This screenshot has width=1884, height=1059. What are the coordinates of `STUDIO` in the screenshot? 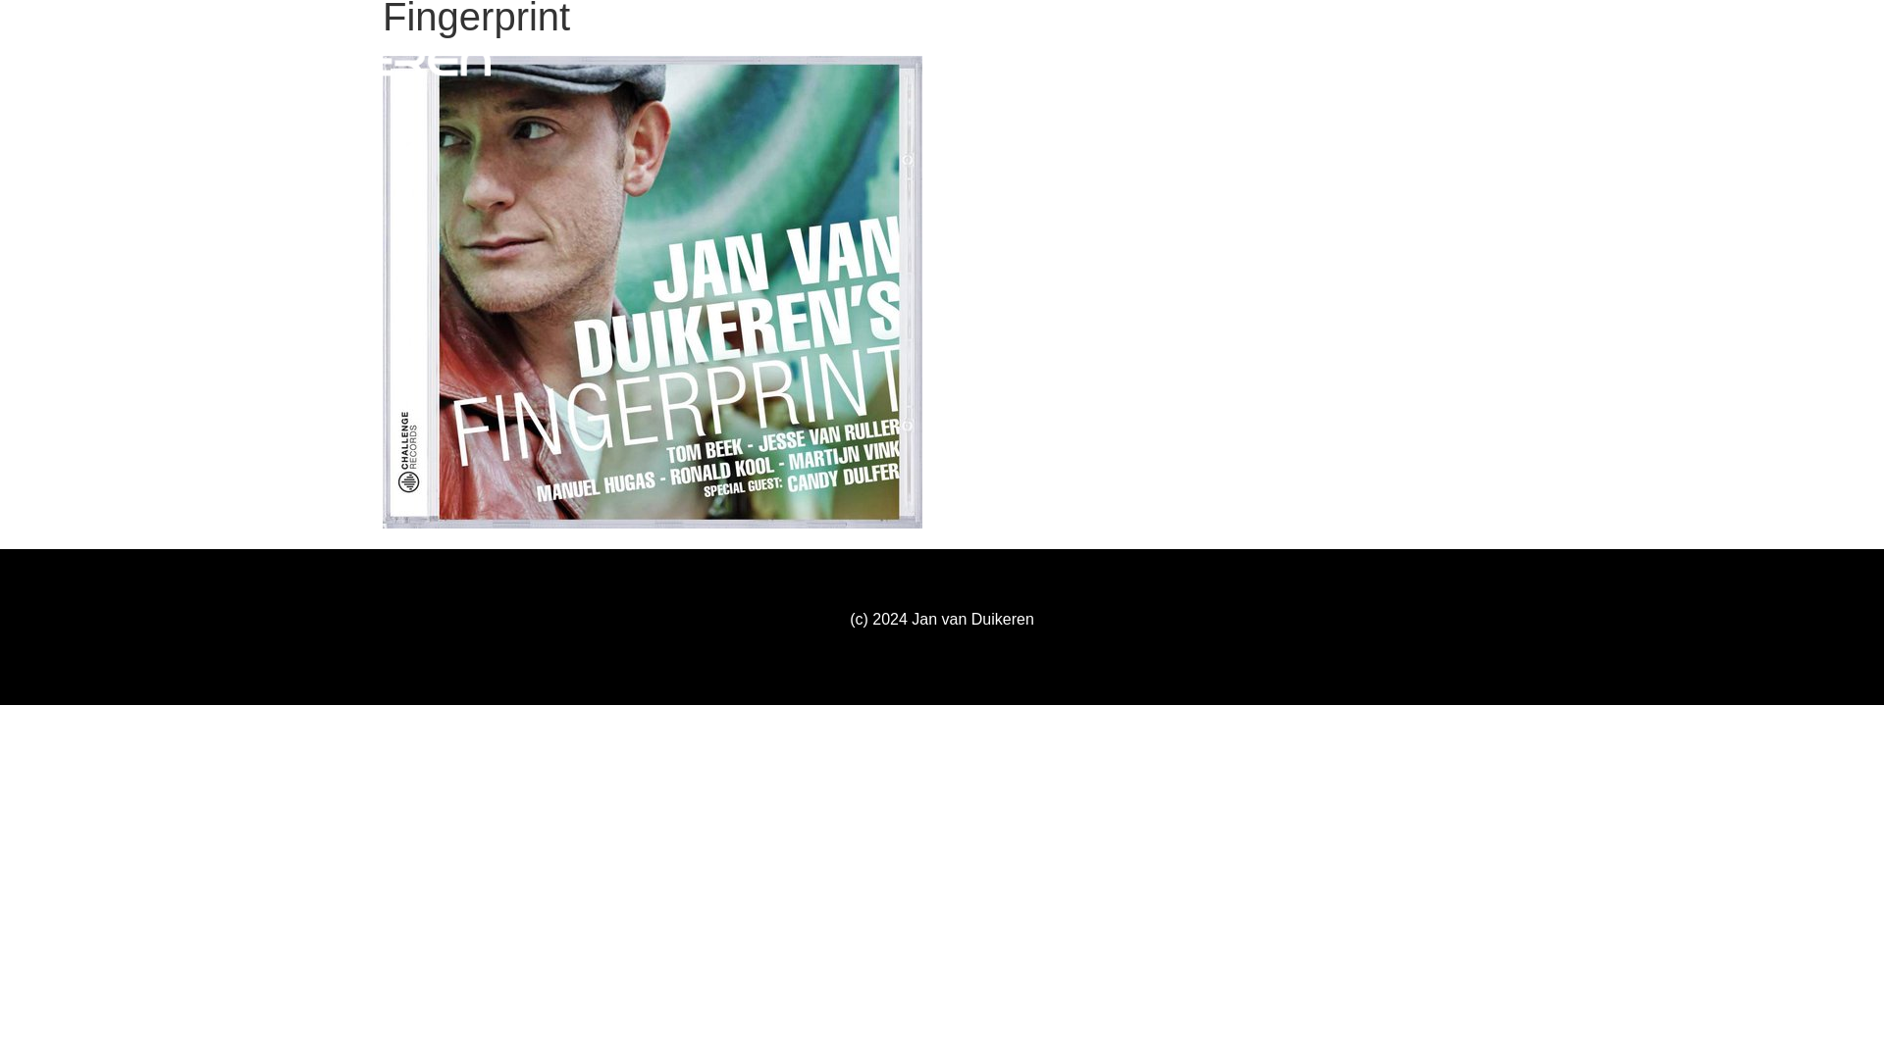 It's located at (1520, 61).